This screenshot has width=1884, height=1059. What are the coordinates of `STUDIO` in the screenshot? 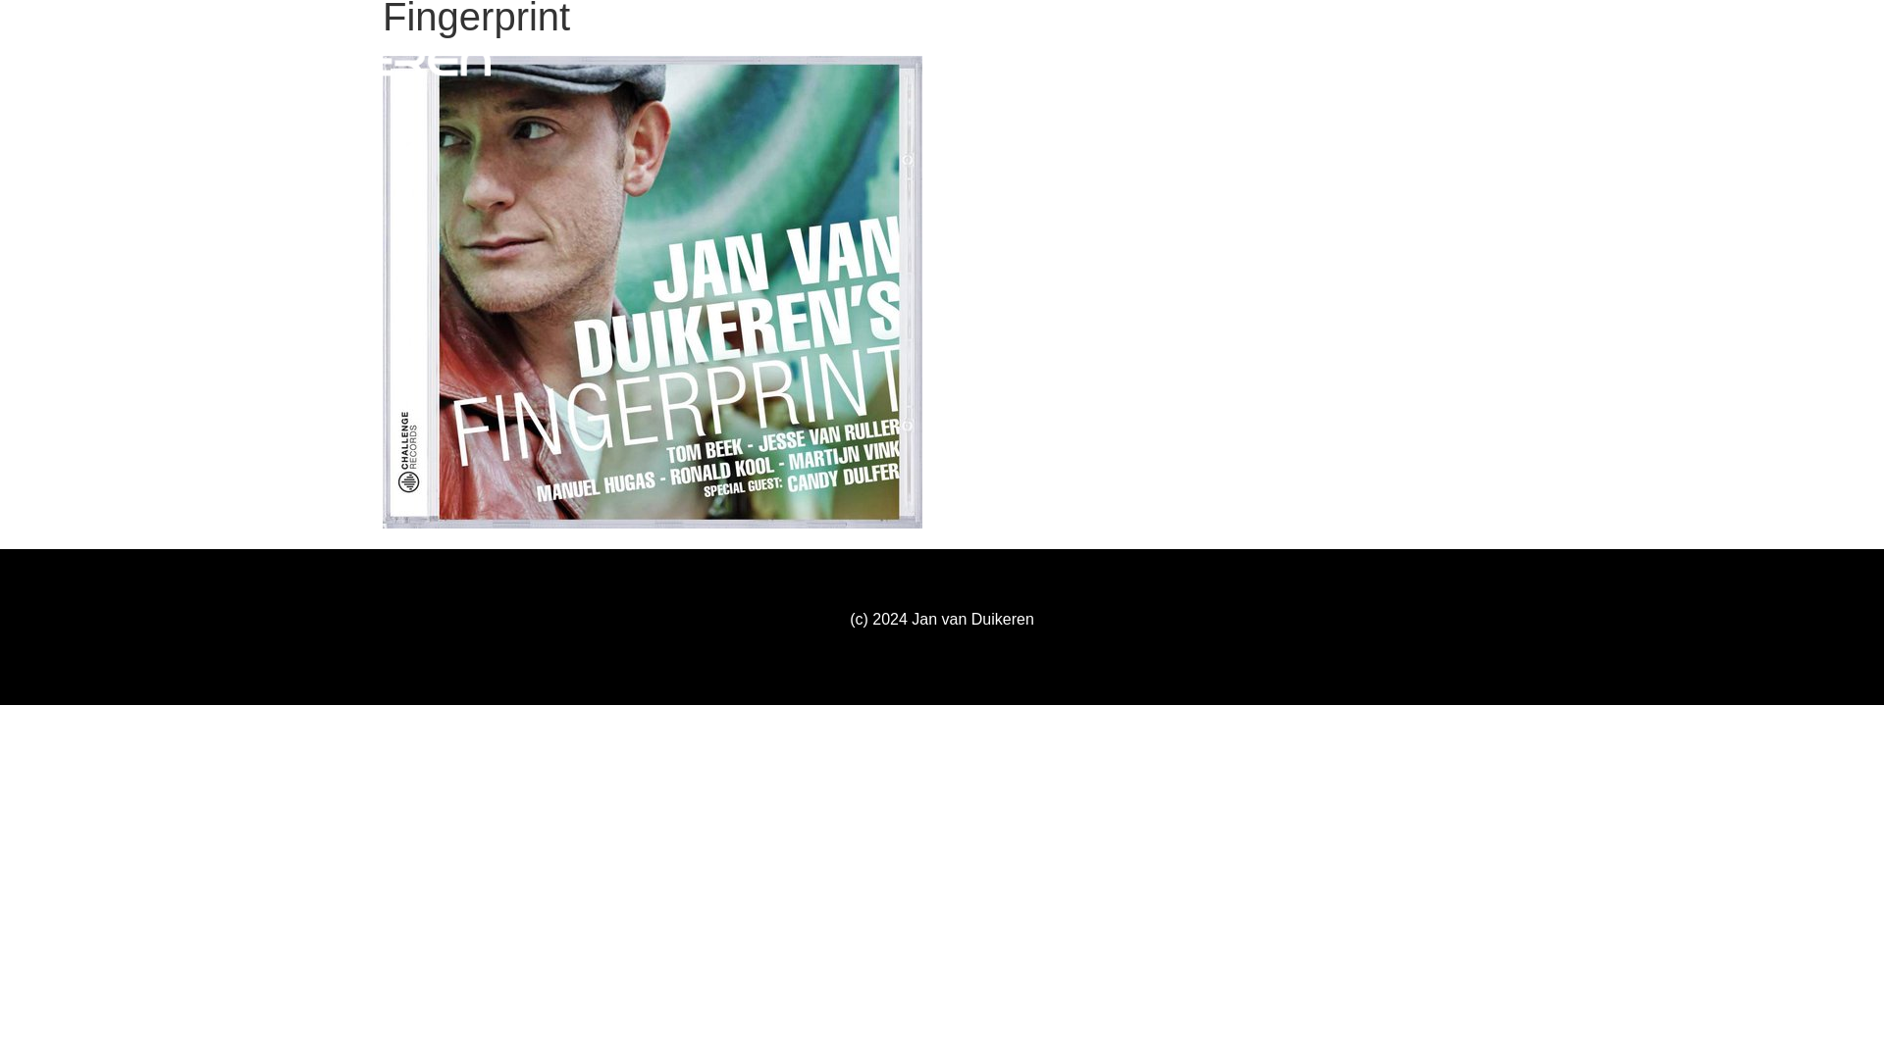 It's located at (1520, 61).